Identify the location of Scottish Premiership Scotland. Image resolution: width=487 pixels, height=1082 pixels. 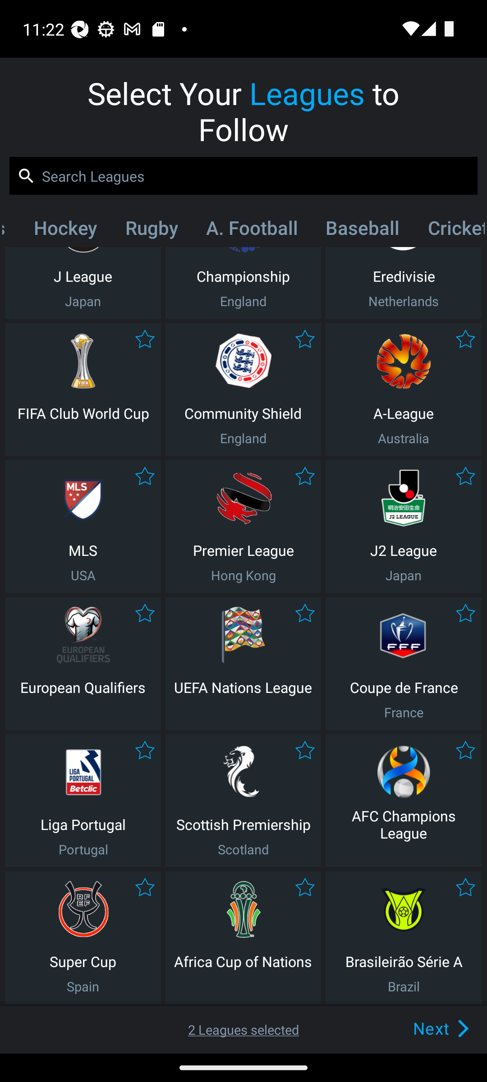
(243, 801).